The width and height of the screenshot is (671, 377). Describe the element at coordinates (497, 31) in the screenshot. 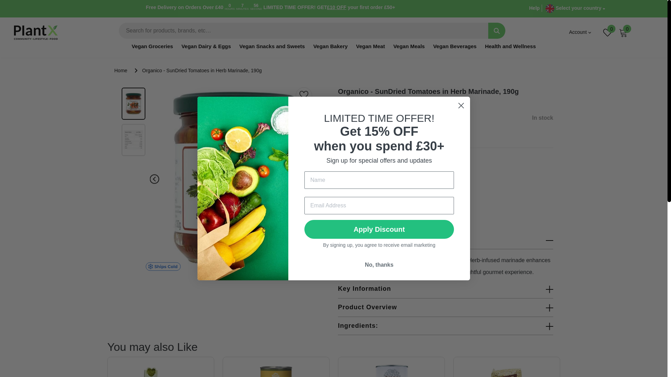

I see `search` at that location.